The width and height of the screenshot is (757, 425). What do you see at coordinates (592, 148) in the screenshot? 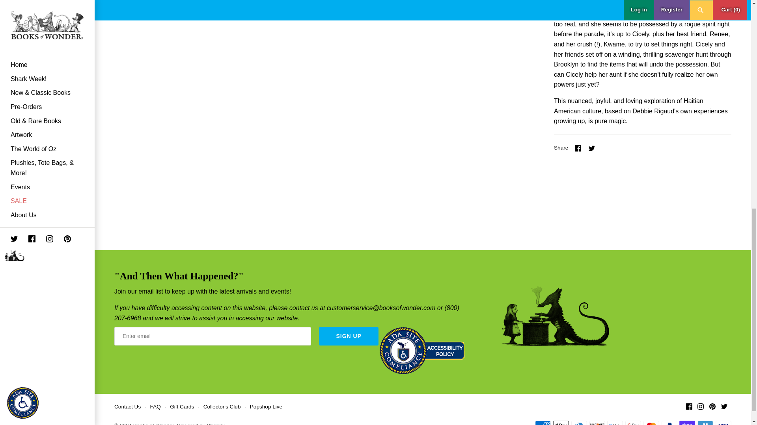
I see `Twitter` at bounding box center [592, 148].